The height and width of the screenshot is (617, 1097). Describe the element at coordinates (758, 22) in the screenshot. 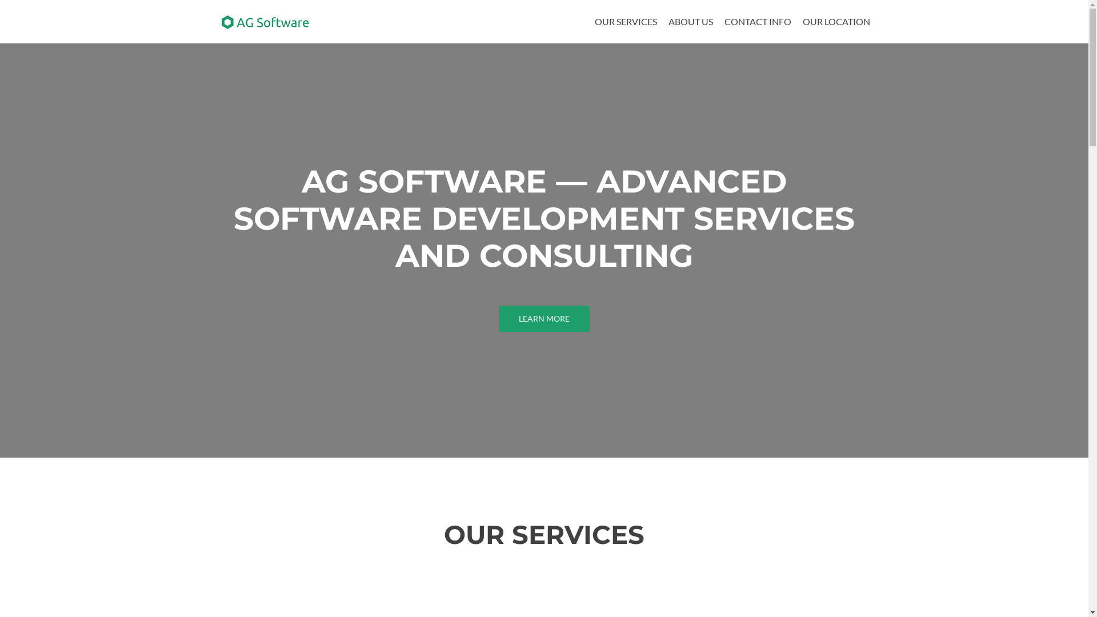

I see `CONTACT INFO` at that location.